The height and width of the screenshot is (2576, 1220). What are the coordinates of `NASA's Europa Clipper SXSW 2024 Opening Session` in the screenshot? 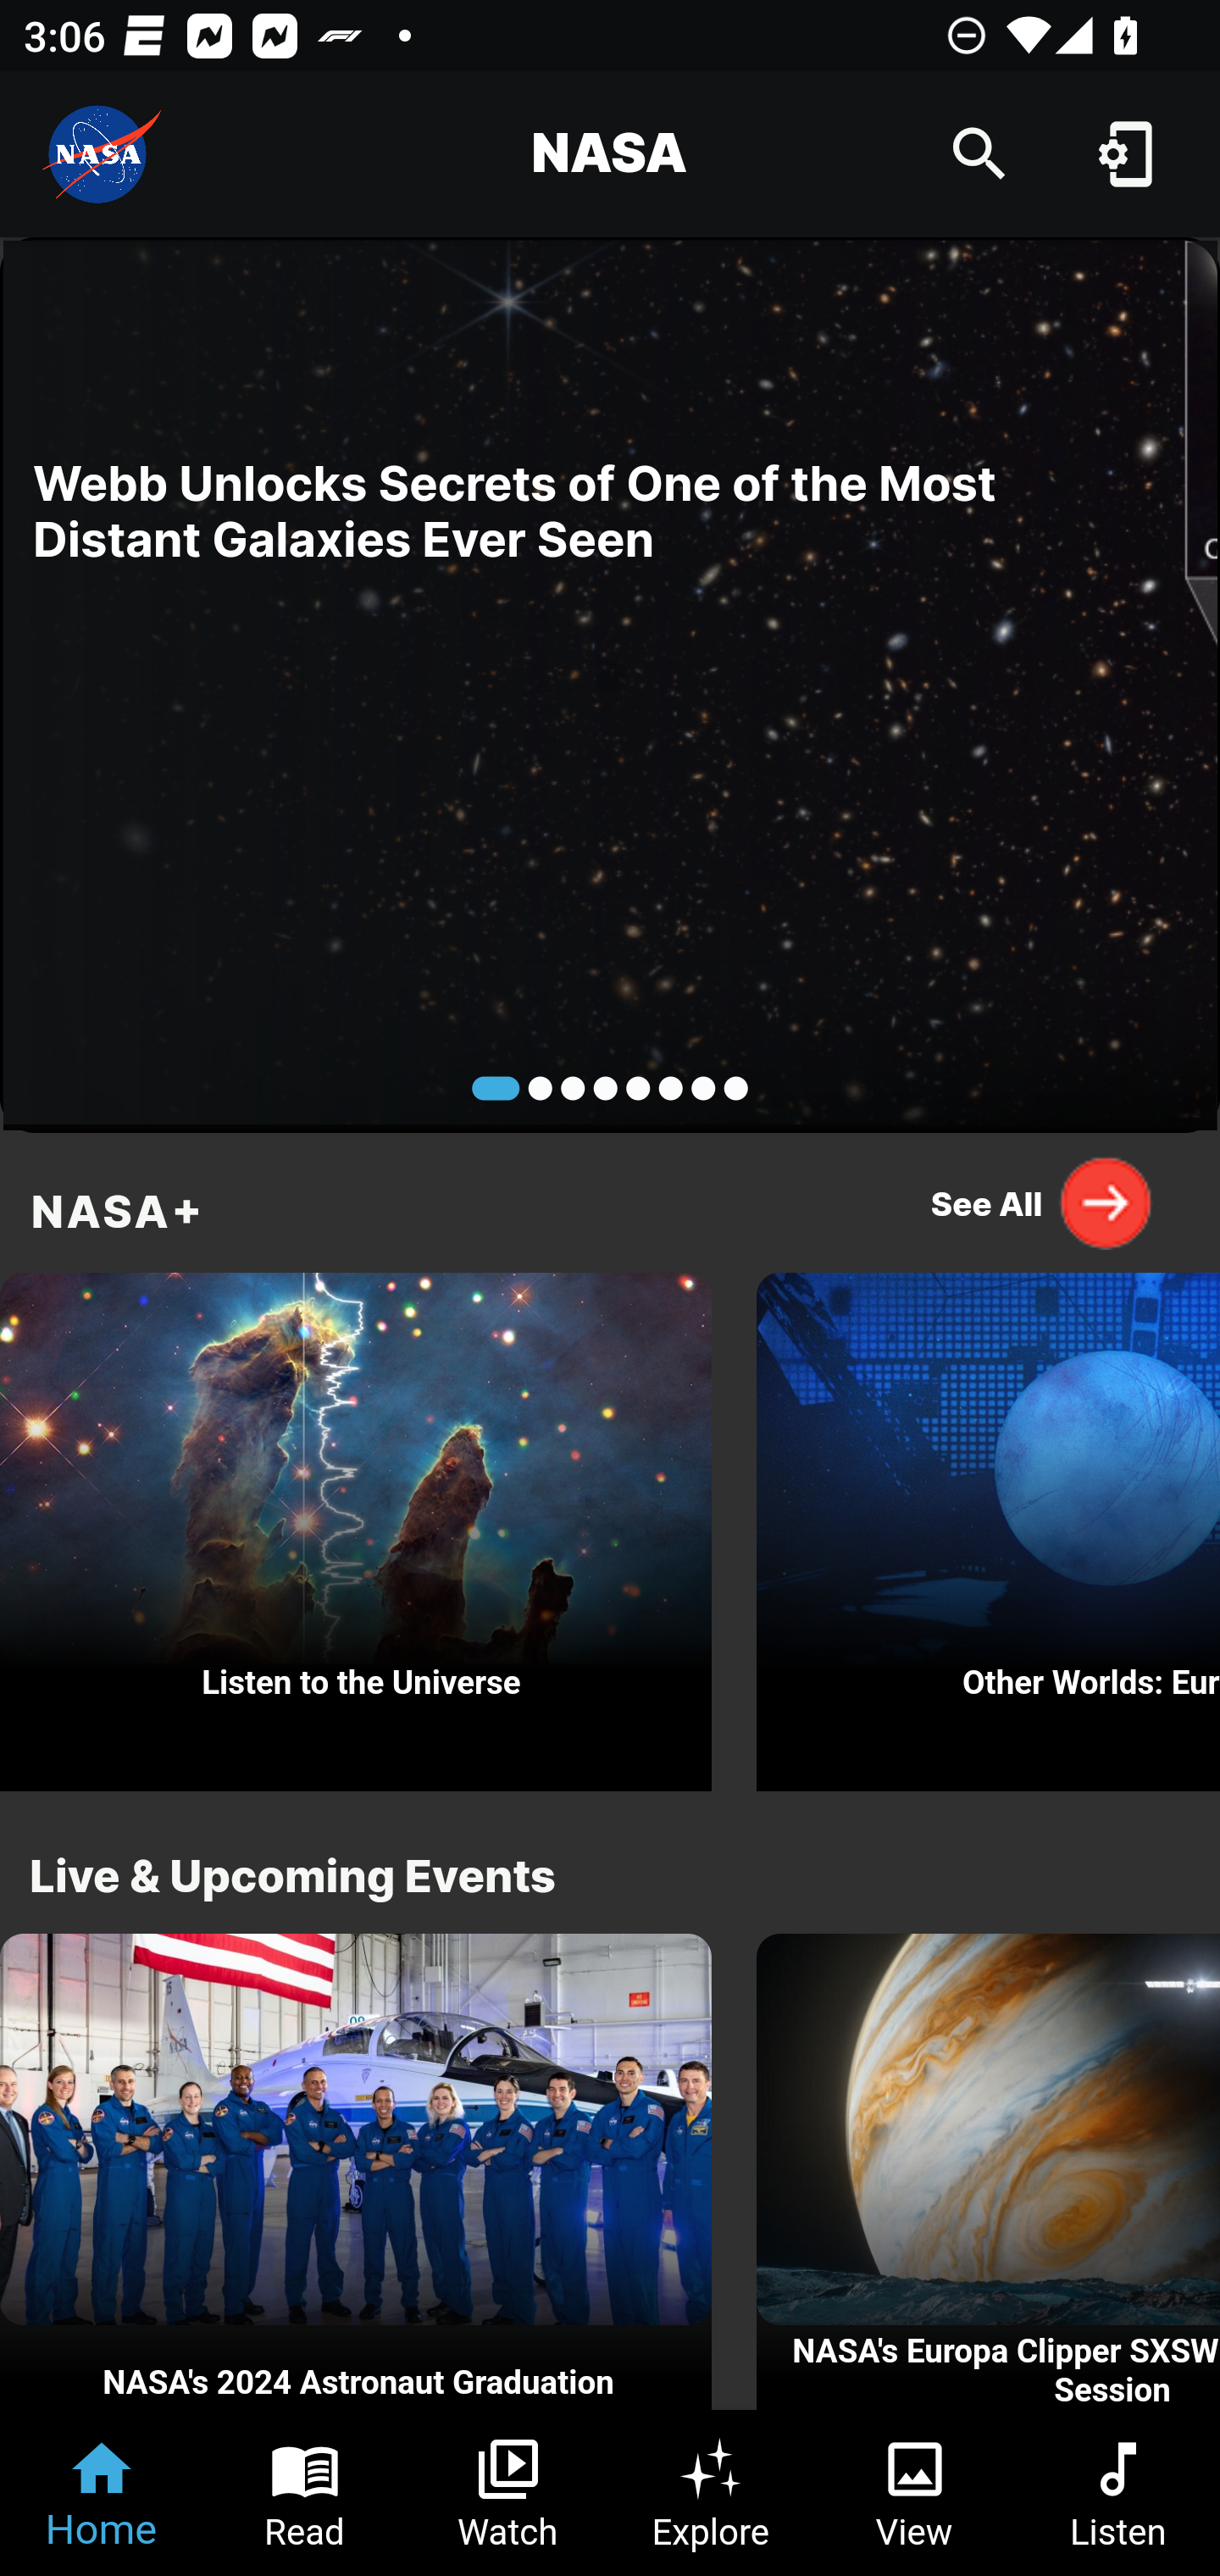 It's located at (988, 2173).